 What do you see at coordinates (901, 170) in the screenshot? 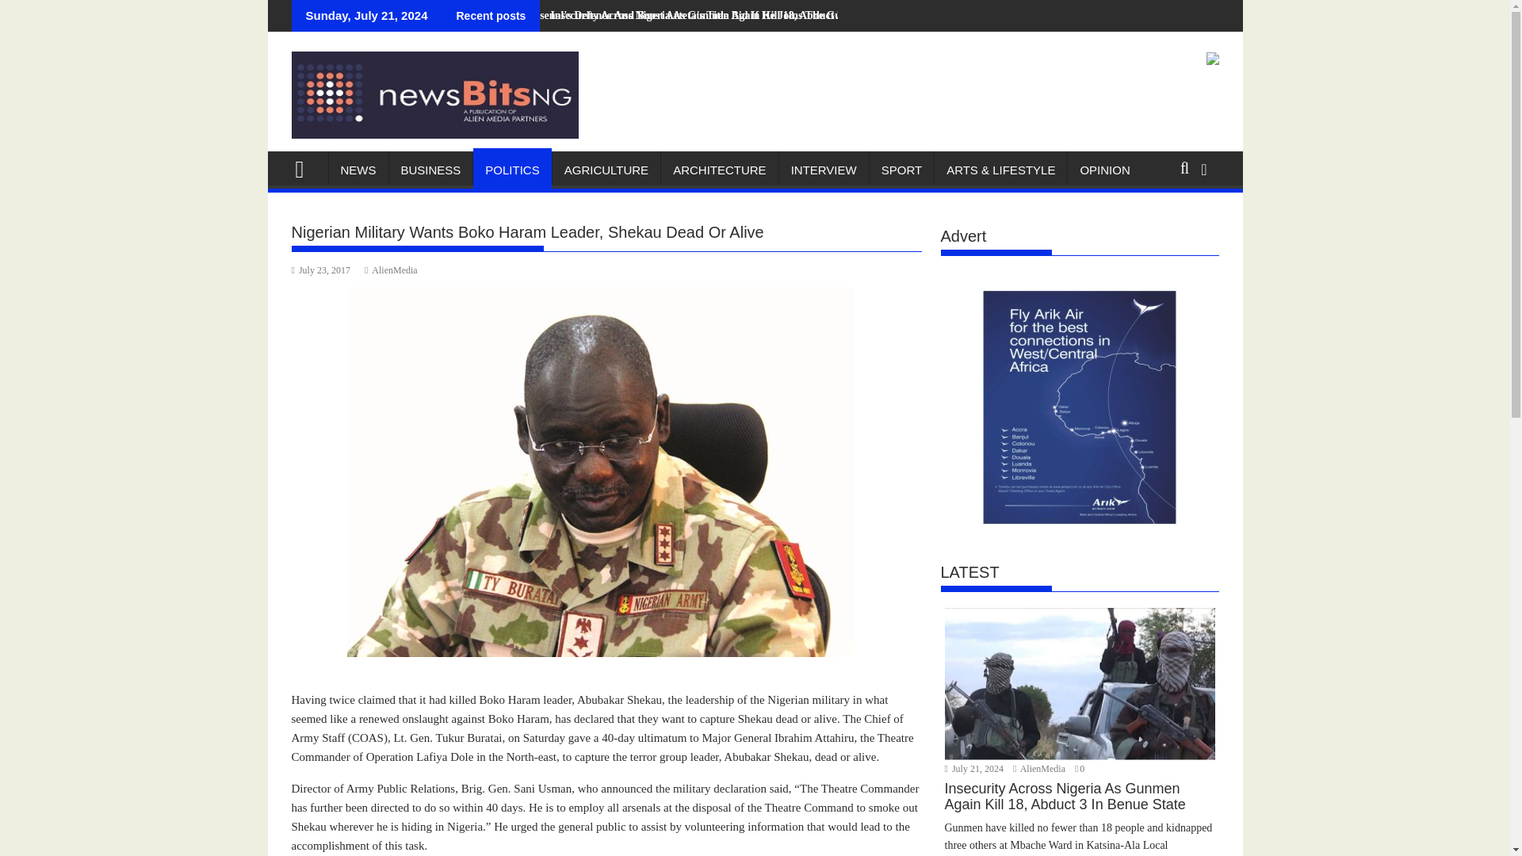
I see `SPORT` at bounding box center [901, 170].